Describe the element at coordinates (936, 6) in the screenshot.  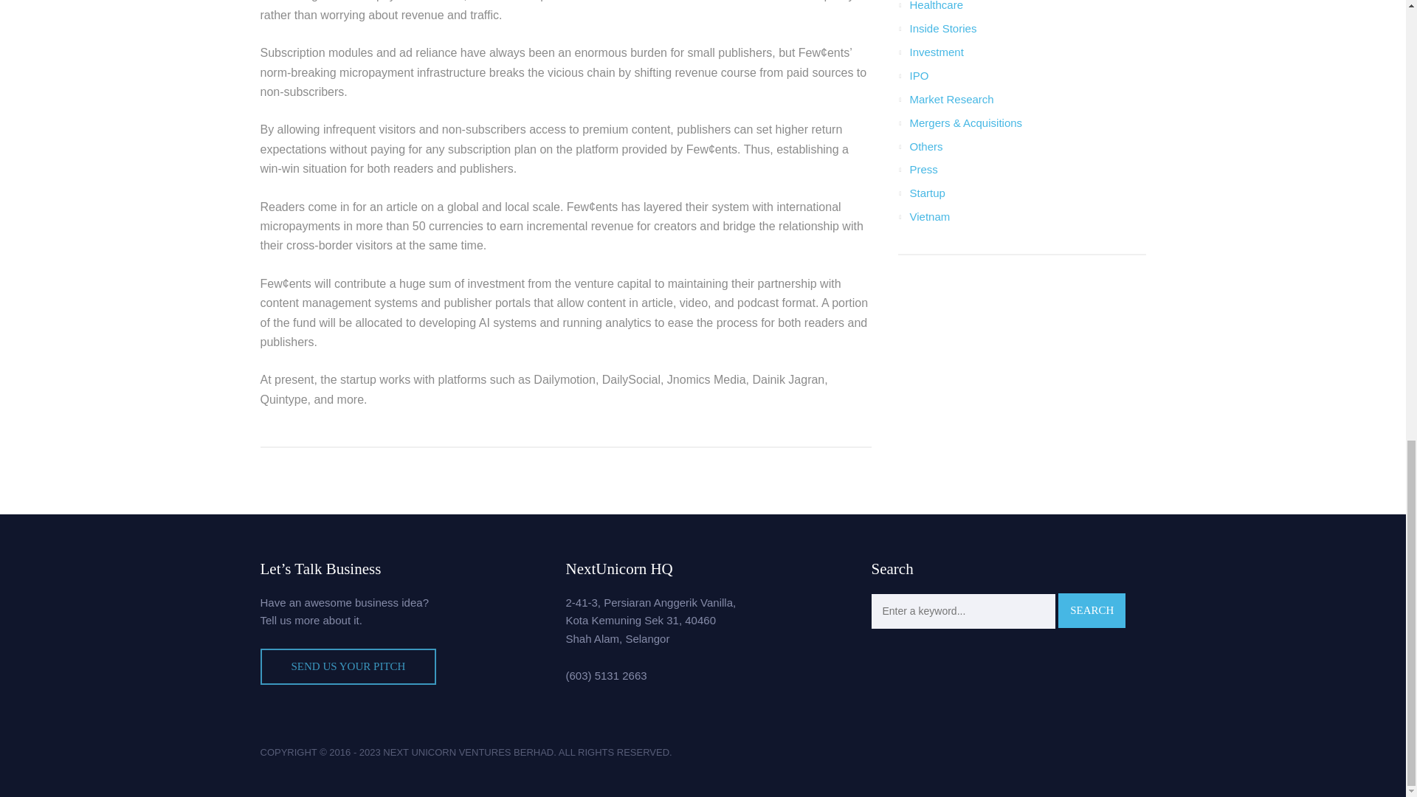
I see `Healthcare` at that location.